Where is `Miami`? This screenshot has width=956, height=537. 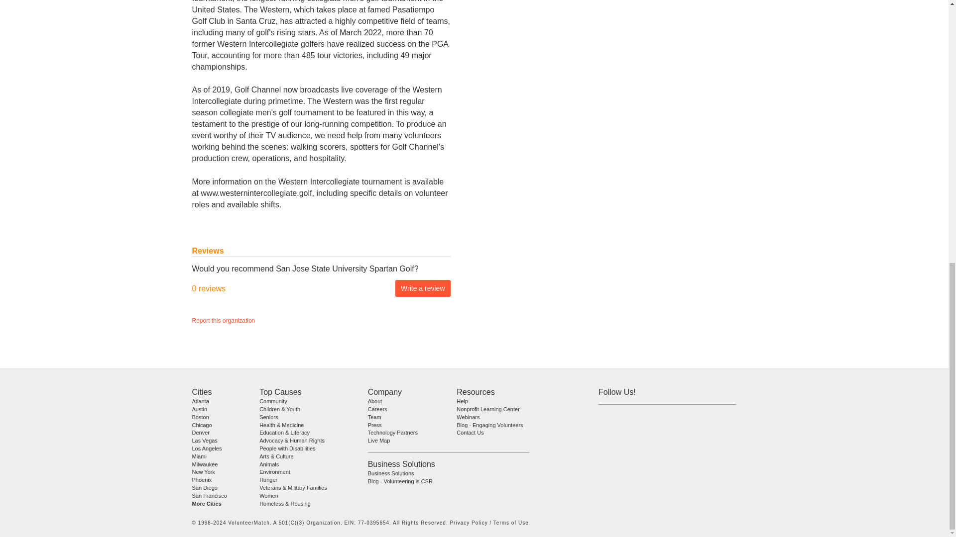 Miami is located at coordinates (199, 456).